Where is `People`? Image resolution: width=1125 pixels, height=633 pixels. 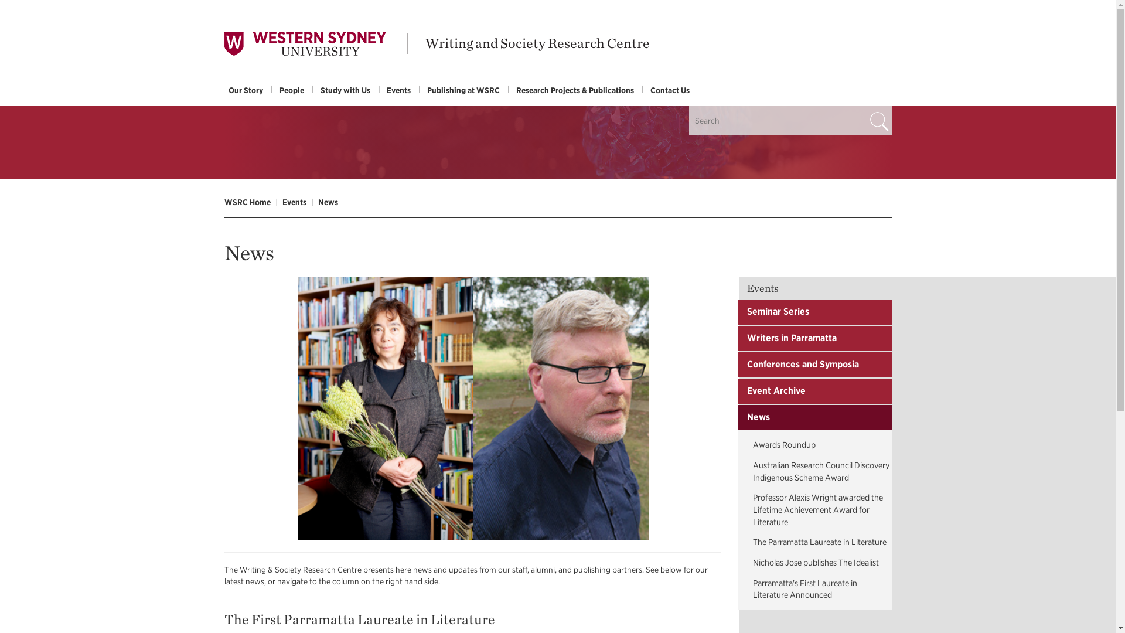 People is located at coordinates (292, 90).